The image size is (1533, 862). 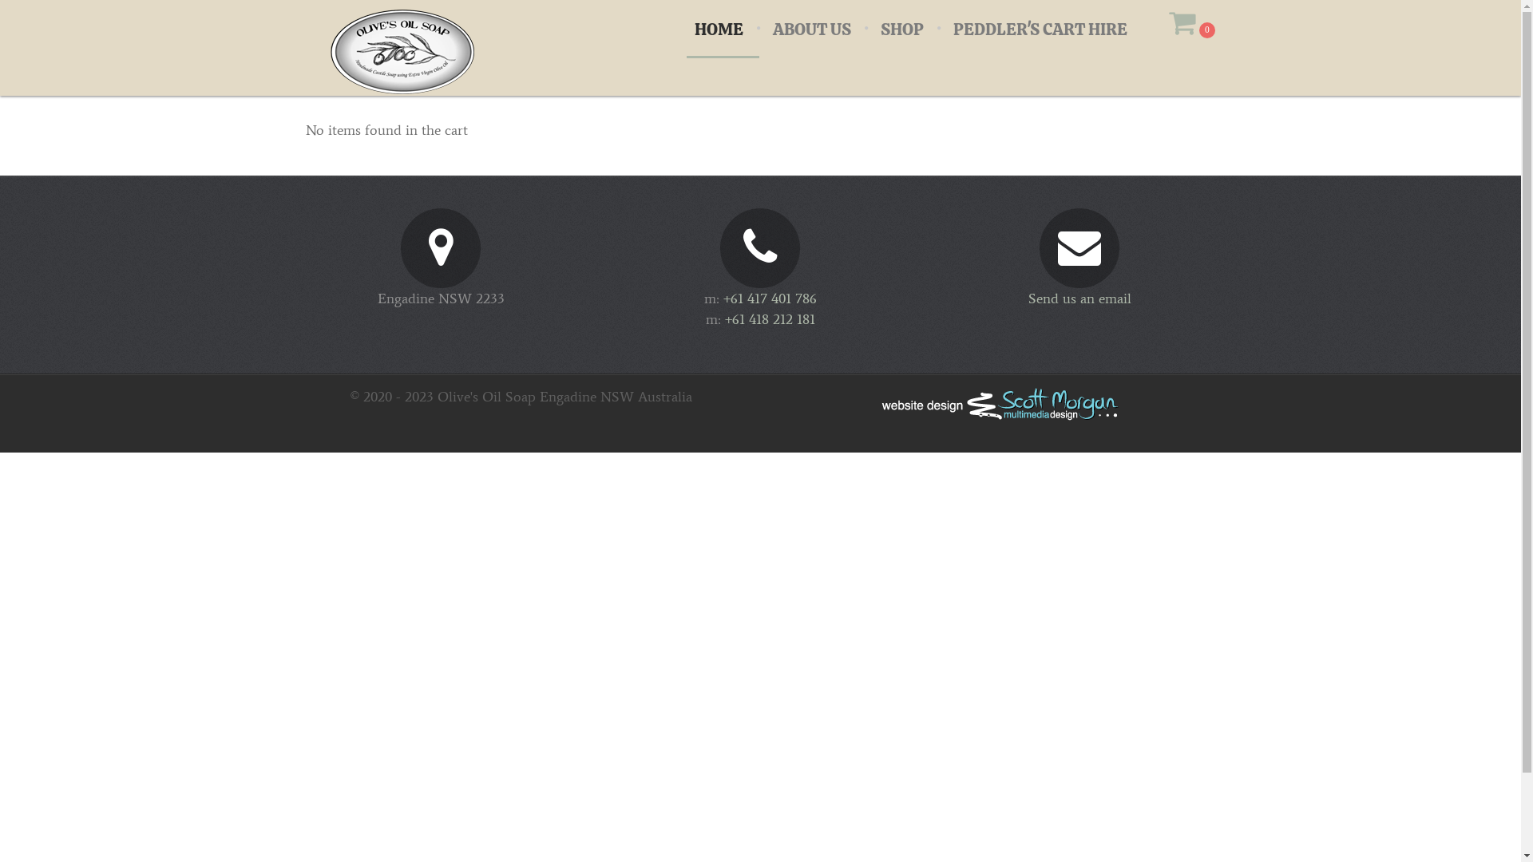 I want to click on Send us an email, so click(x=1079, y=299).